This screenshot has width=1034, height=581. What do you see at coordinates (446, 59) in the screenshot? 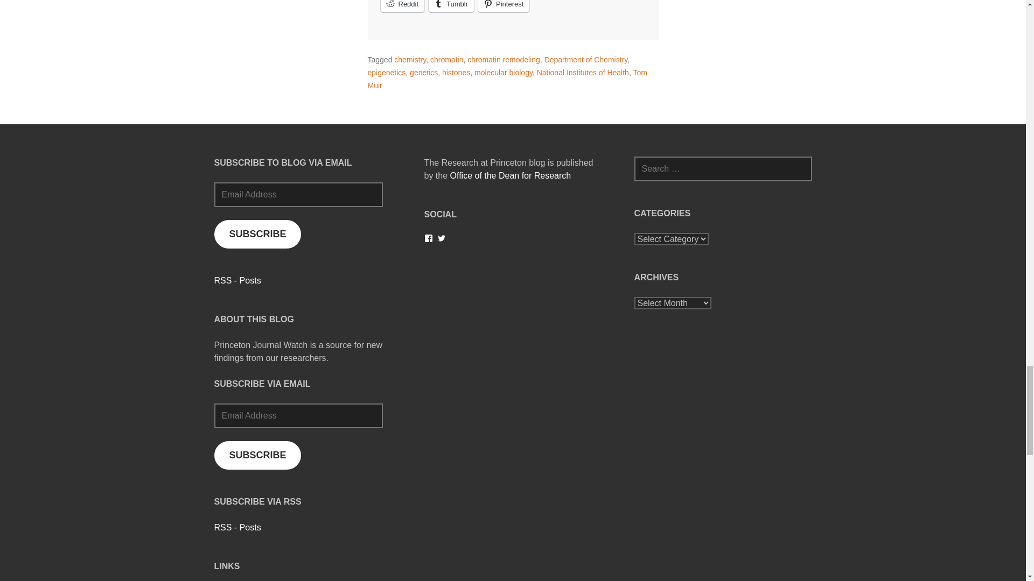
I see `chromatin` at bounding box center [446, 59].